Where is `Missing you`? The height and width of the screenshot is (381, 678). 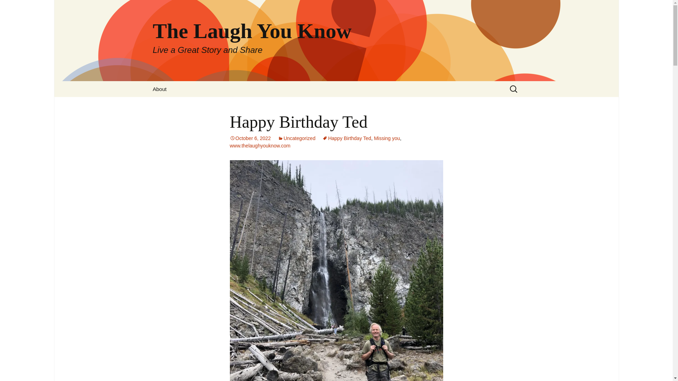
Missing you is located at coordinates (260, 146).